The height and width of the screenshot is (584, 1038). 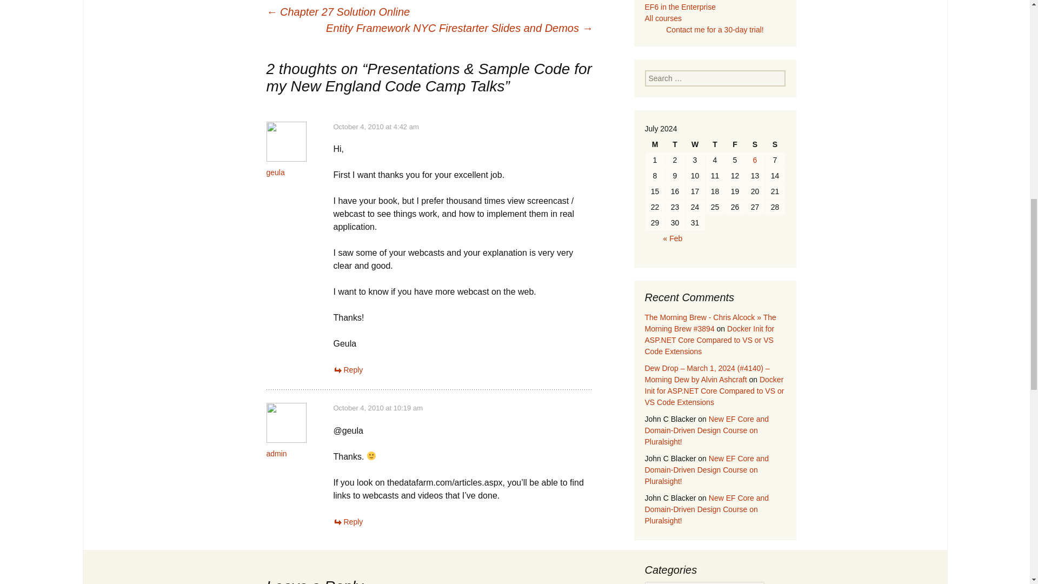 I want to click on Wednesday, so click(x=695, y=144).